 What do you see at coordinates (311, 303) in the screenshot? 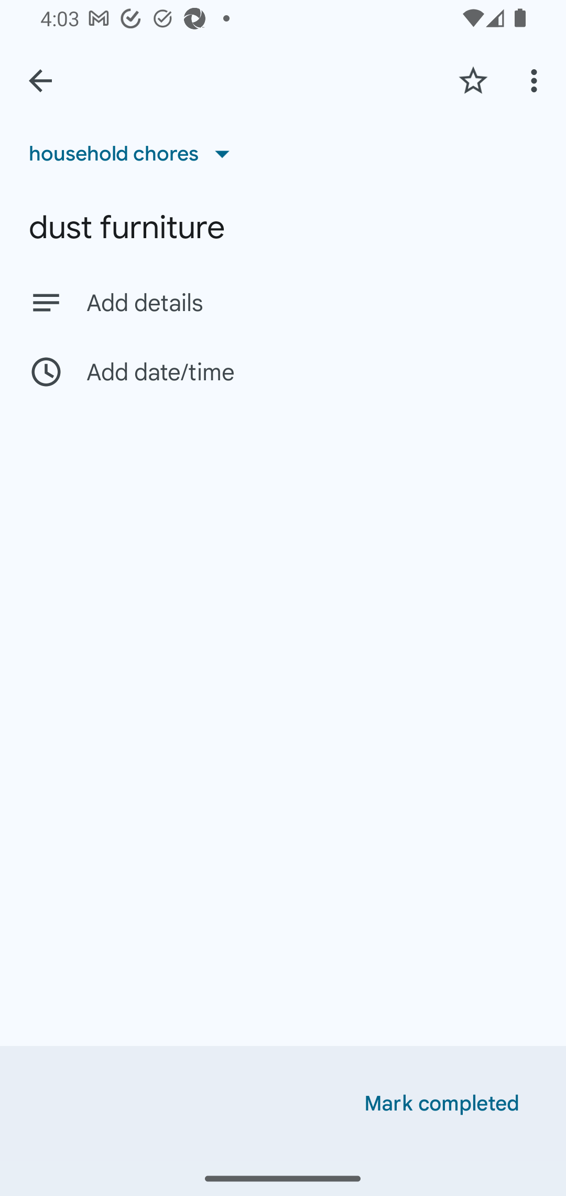
I see `Add details` at bounding box center [311, 303].